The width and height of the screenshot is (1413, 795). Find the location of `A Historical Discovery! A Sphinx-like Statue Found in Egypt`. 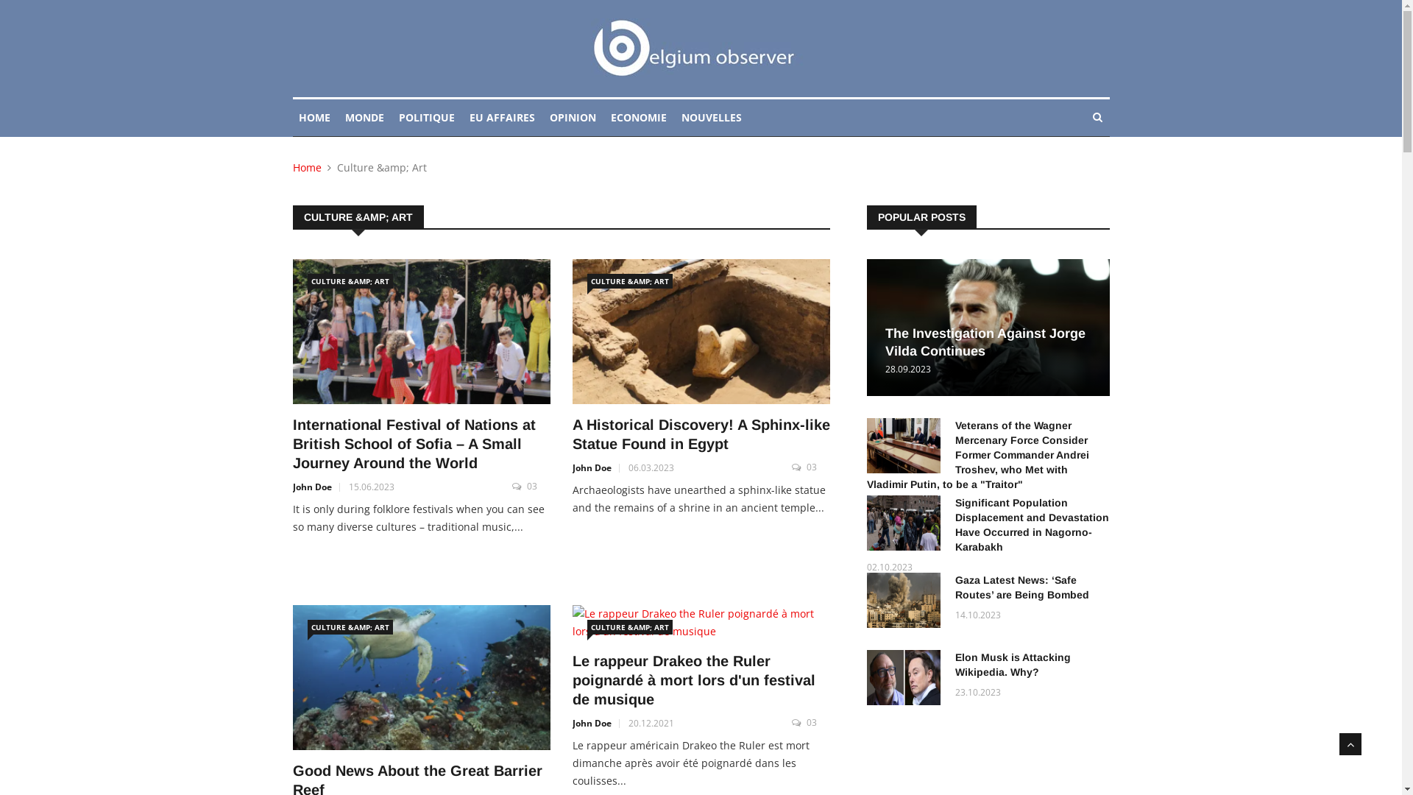

A Historical Discovery! A Sphinx-like Statue Found in Egypt is located at coordinates (701, 331).